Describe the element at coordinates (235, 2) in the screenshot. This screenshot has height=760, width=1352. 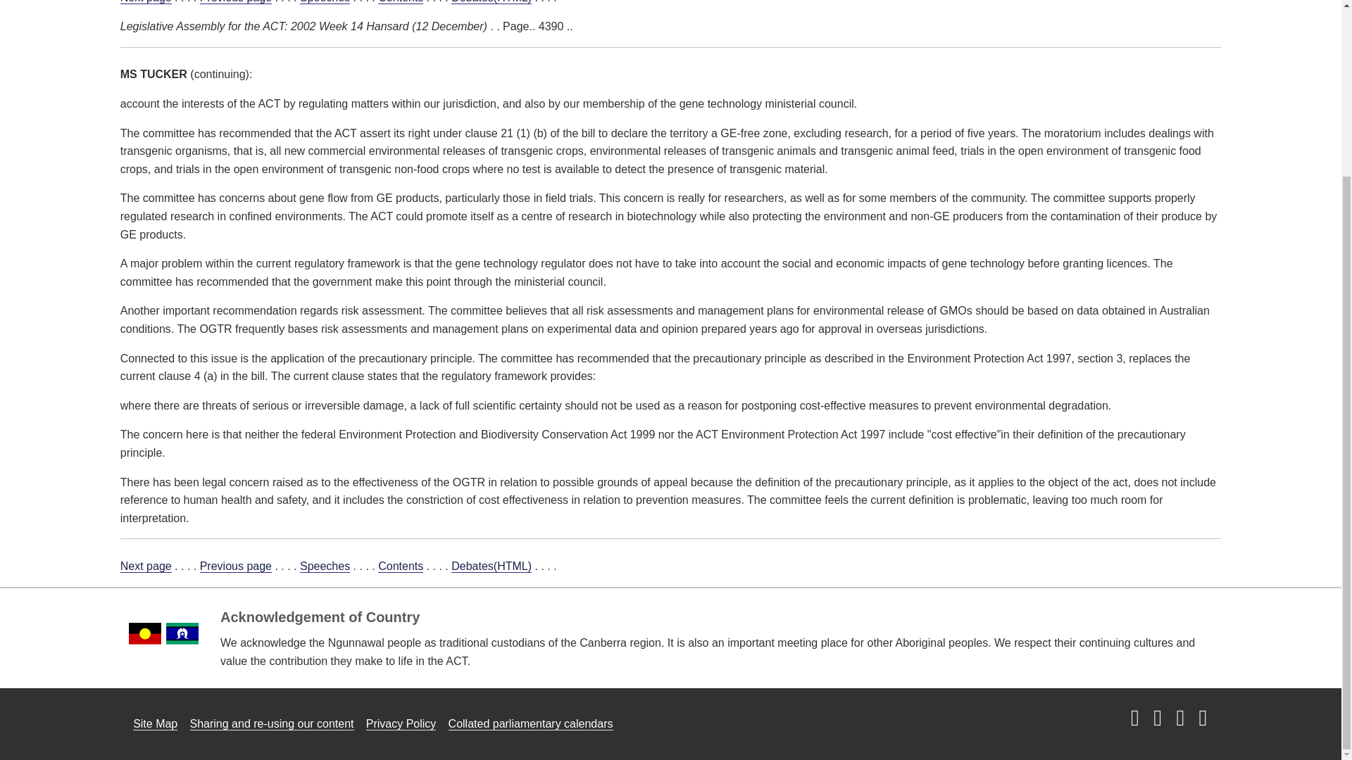
I see `Previous page` at that location.